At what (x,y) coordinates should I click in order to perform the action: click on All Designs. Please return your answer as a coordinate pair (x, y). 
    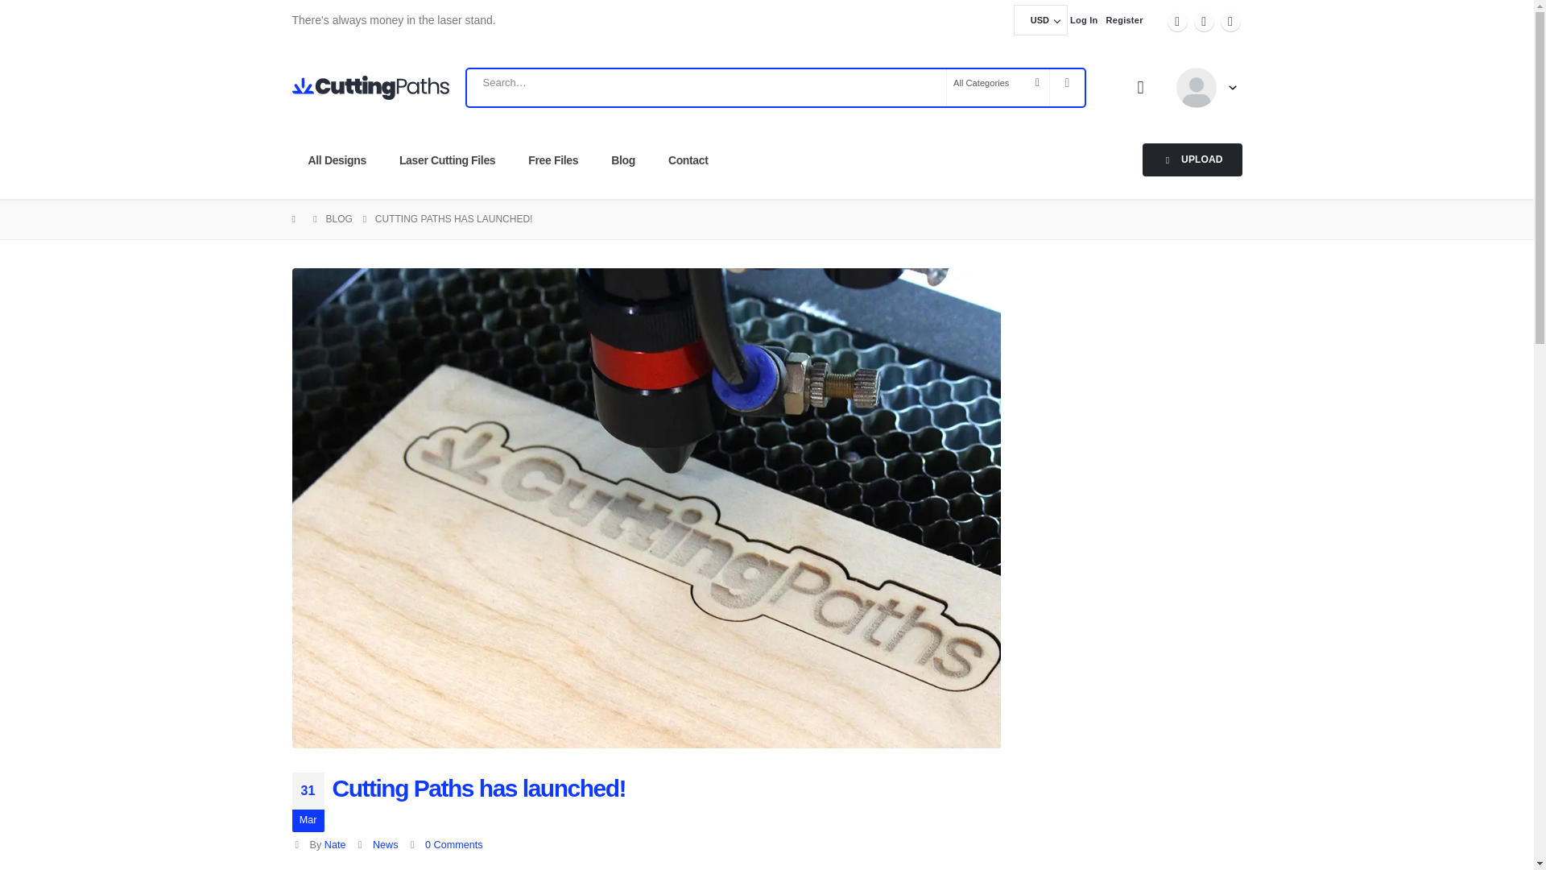
    Looking at the image, I should click on (337, 160).